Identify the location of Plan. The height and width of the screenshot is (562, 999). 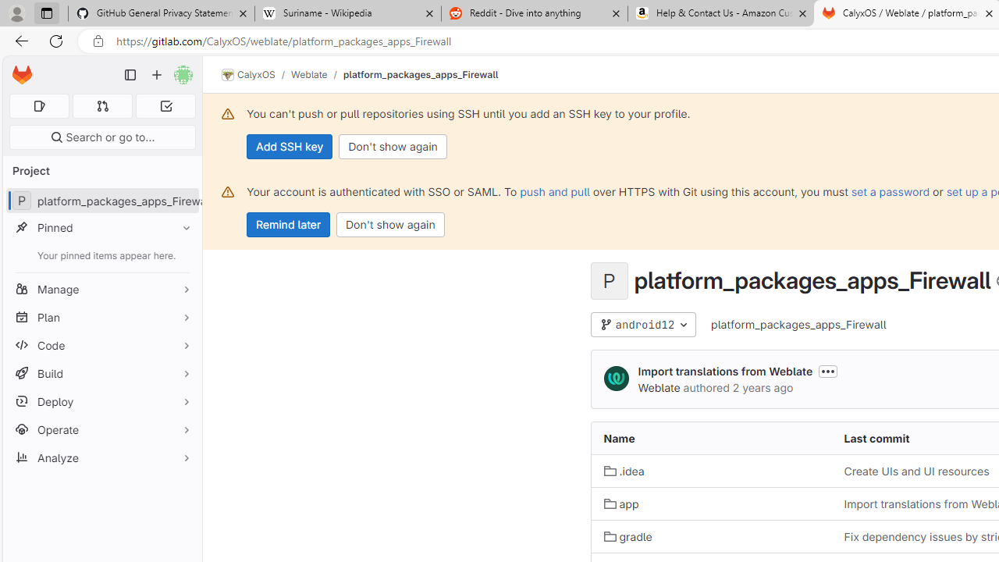
(101, 317).